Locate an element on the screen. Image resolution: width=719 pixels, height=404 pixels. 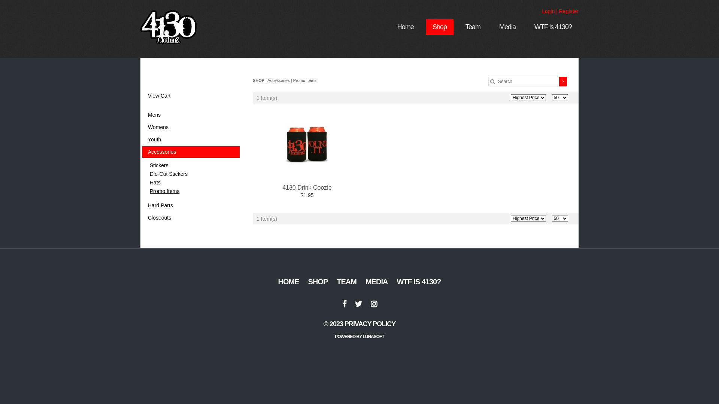
HOME is located at coordinates (289, 282).